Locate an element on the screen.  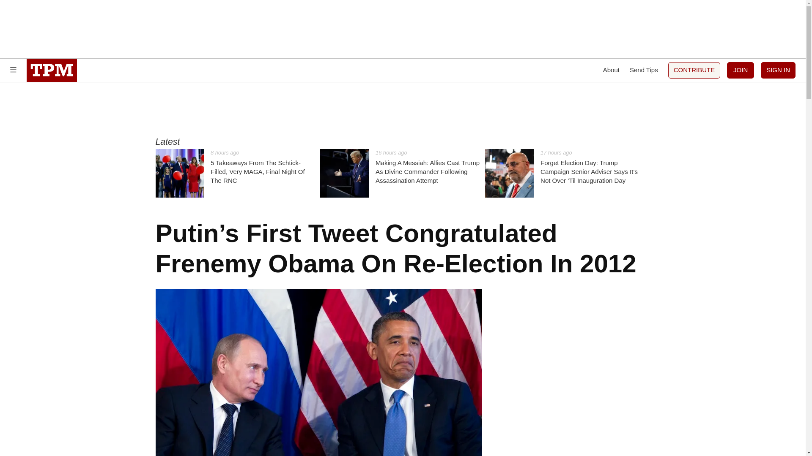
SIGN IN is located at coordinates (778, 70).